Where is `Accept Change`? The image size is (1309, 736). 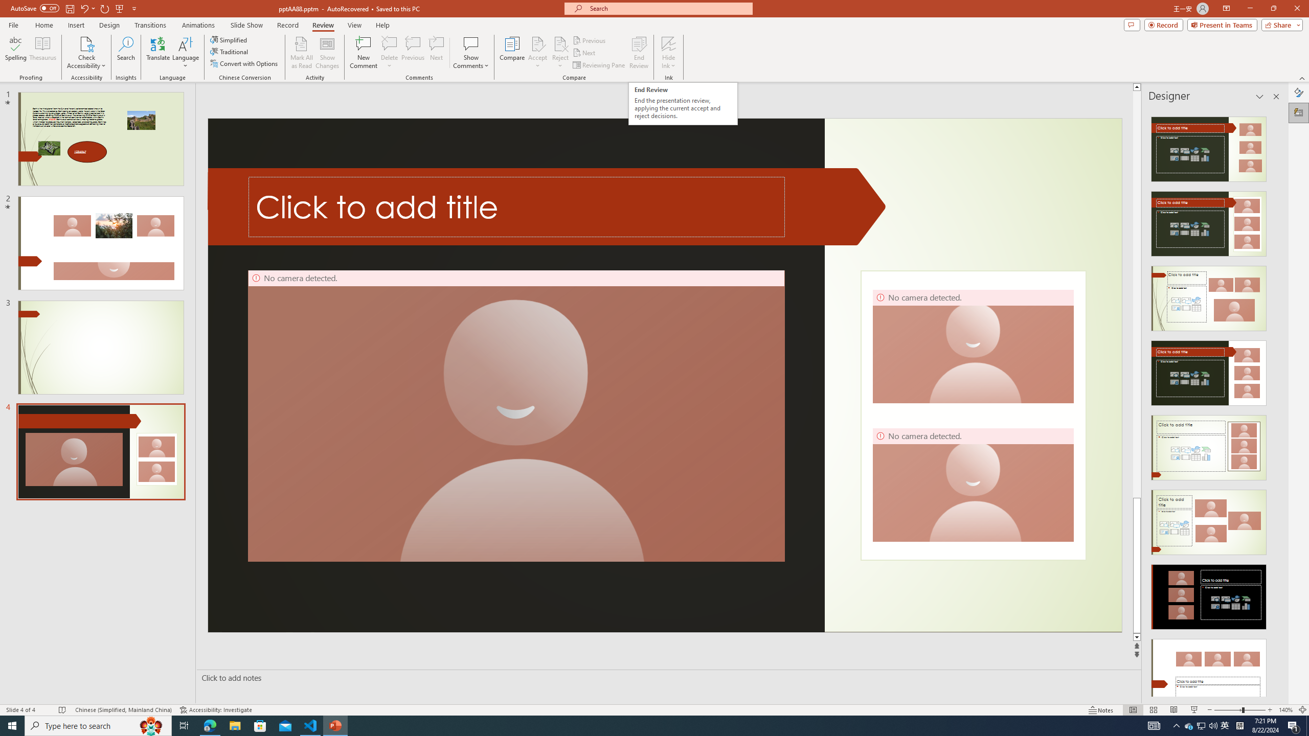
Accept Change is located at coordinates (538, 43).